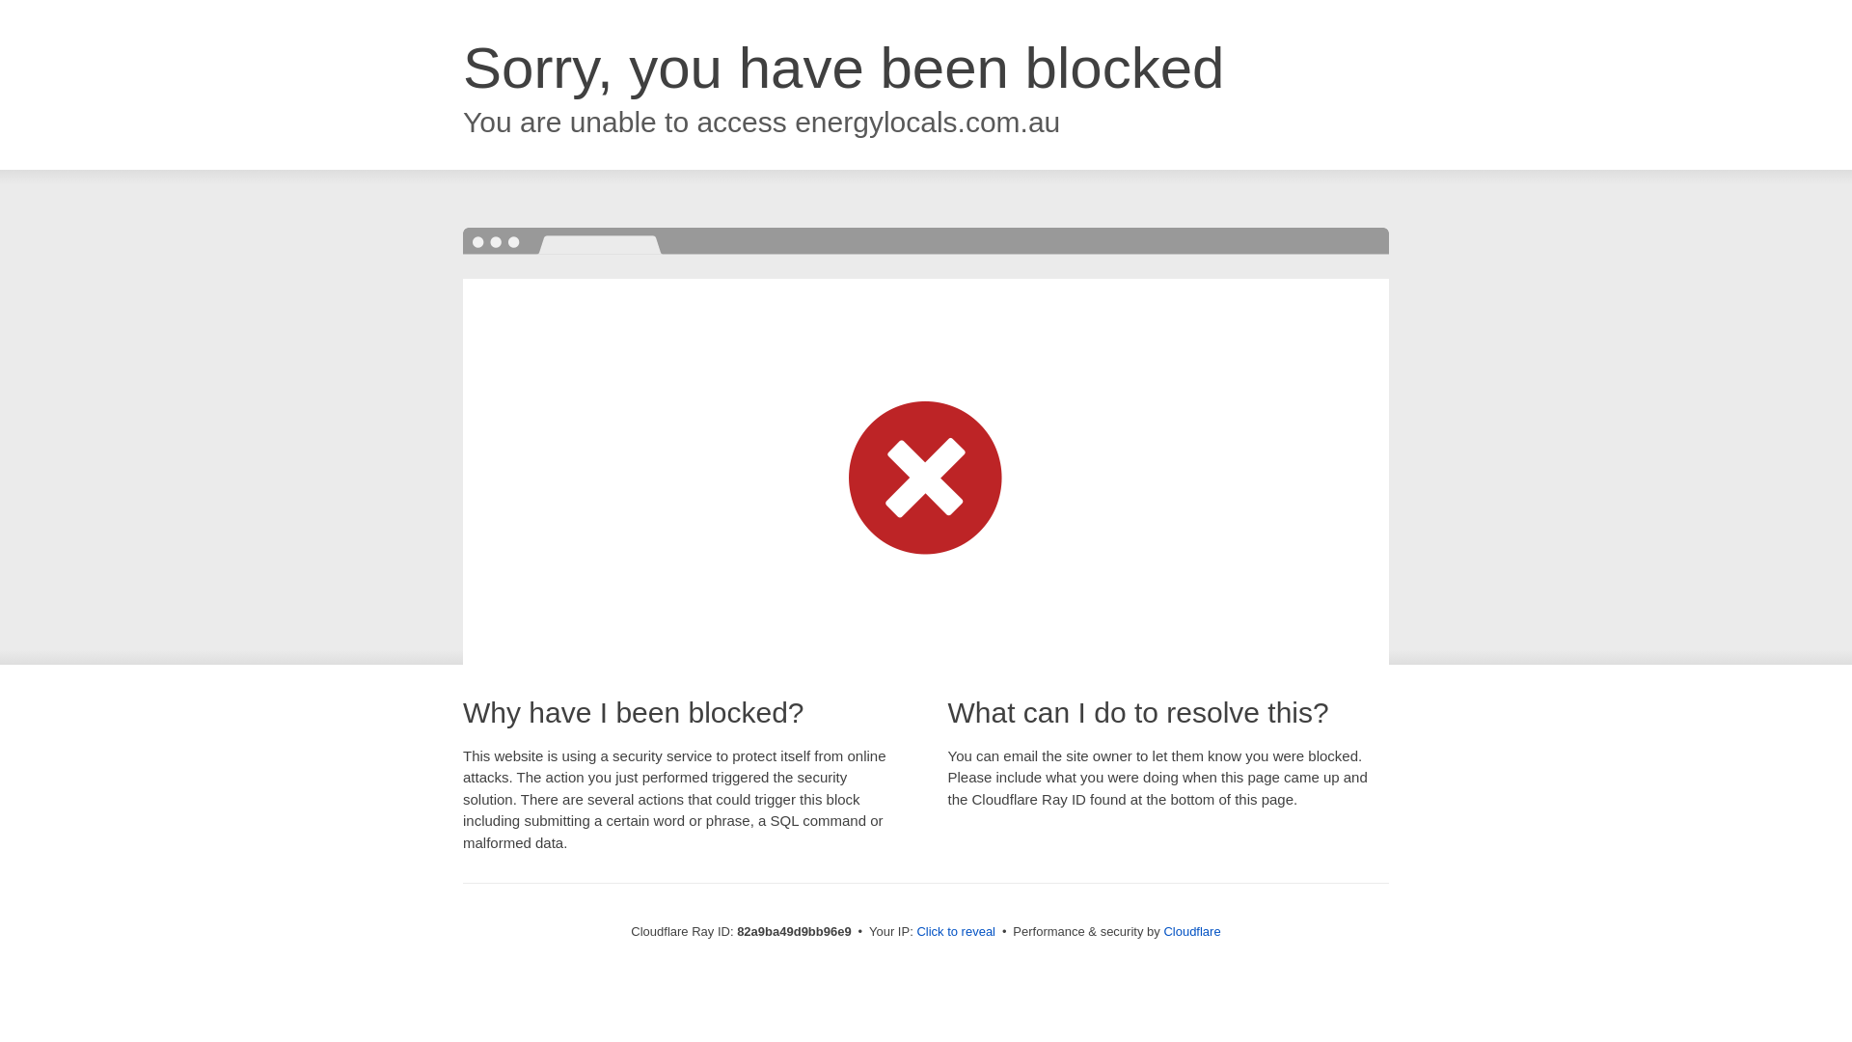 The image size is (1852, 1042). I want to click on Click to reveal, so click(956, 932).